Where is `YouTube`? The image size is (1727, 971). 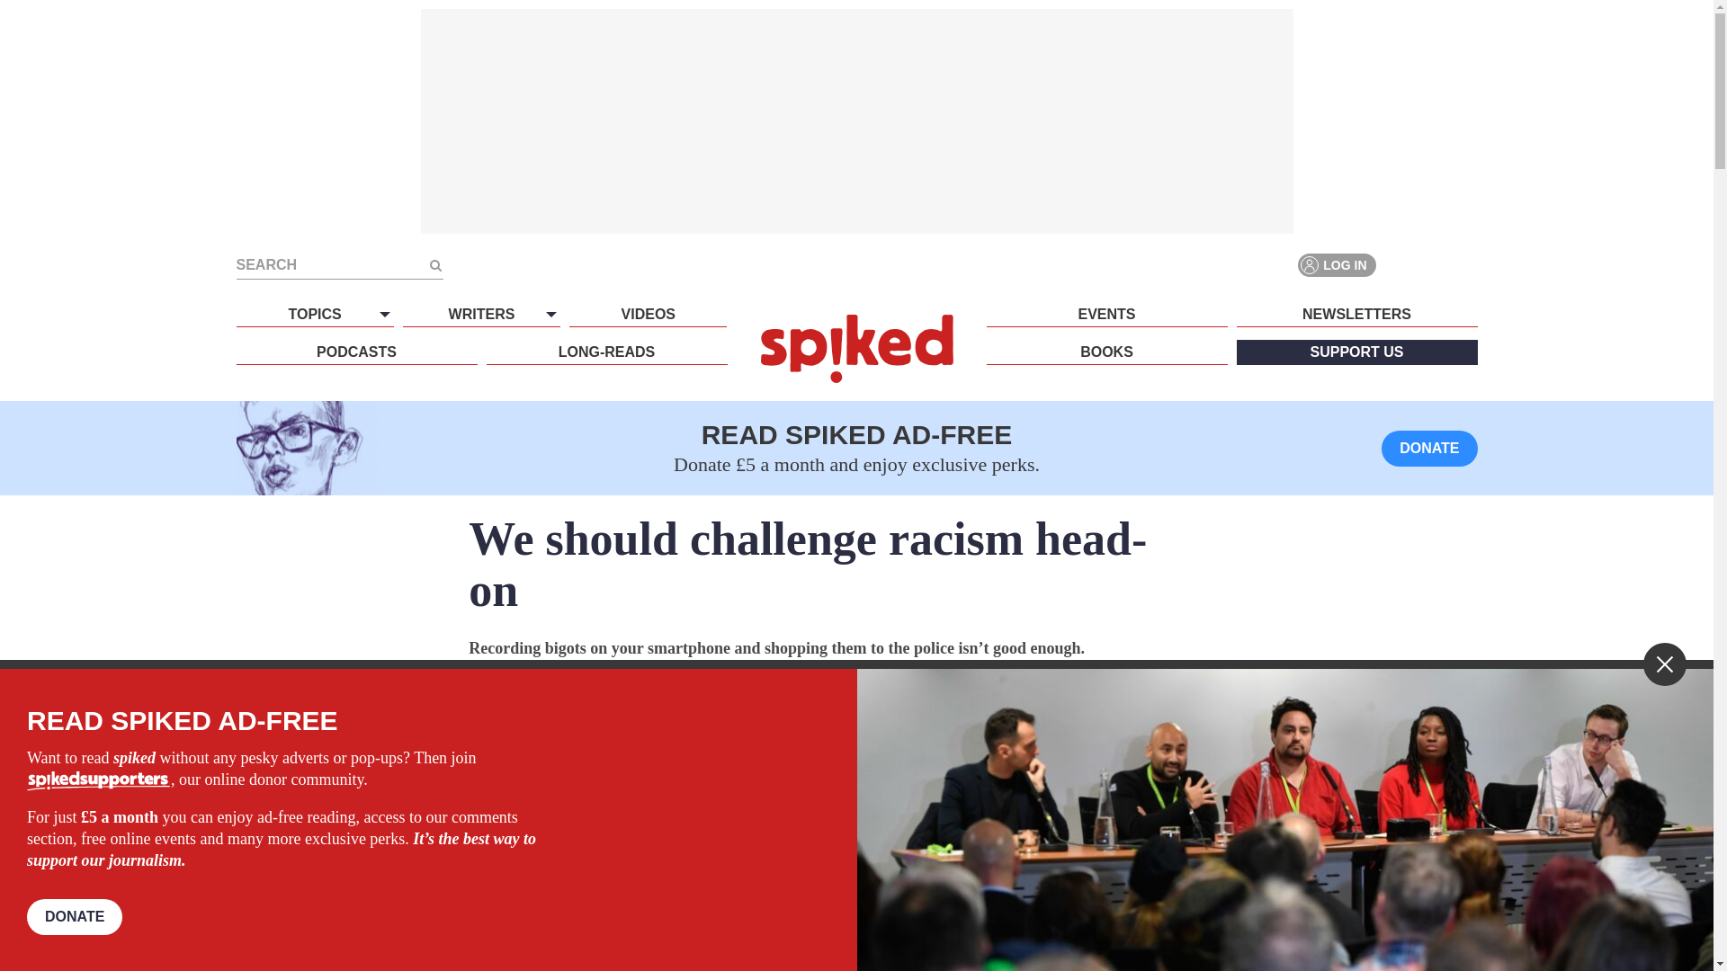 YouTube is located at coordinates (1464, 264).